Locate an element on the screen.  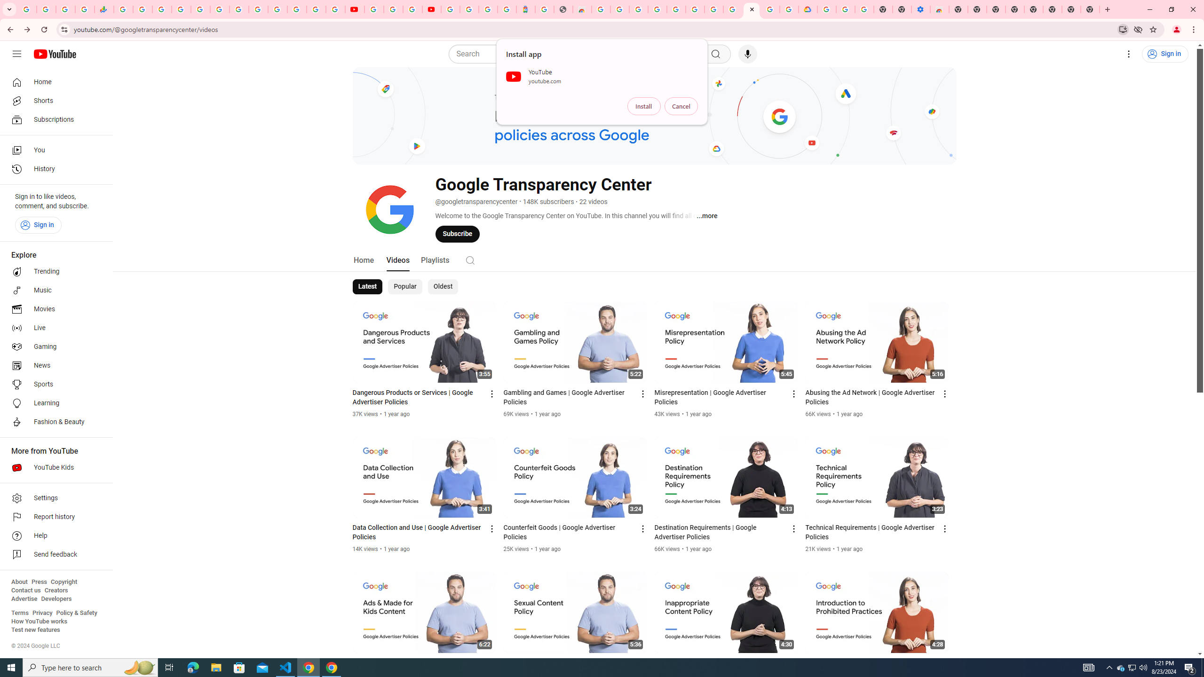
Search with your voice is located at coordinates (748, 54).